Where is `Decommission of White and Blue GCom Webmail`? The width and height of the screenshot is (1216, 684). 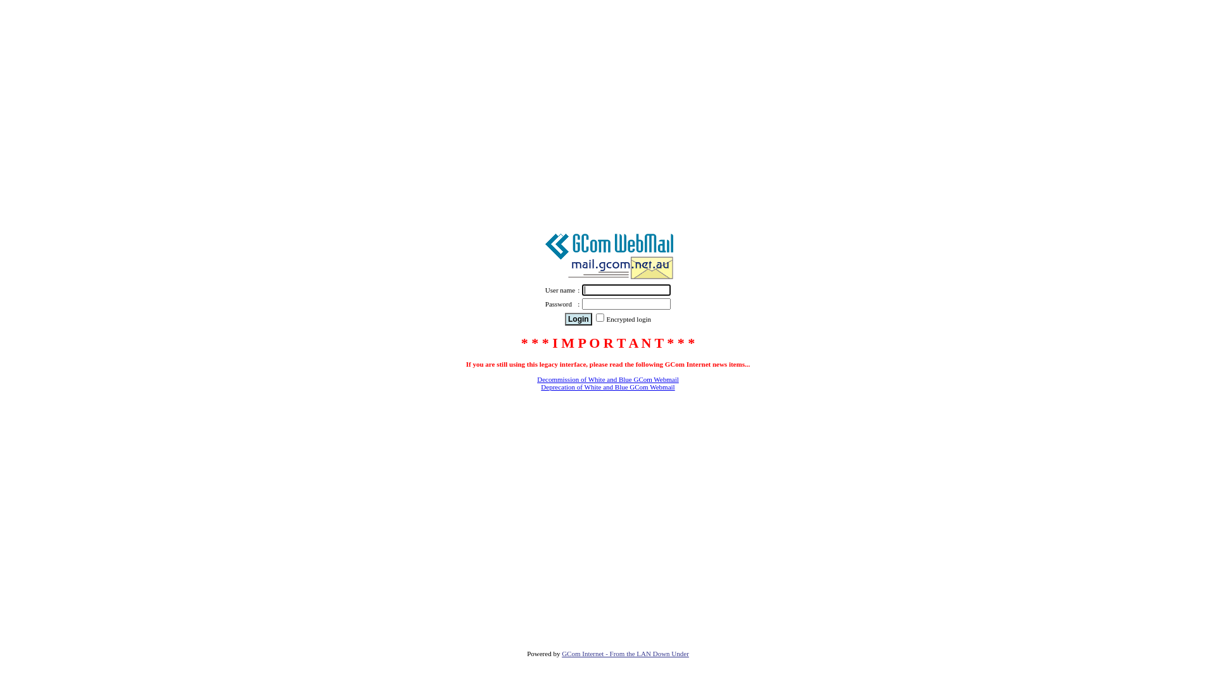
Decommission of White and Blue GCom Webmail is located at coordinates (608, 379).